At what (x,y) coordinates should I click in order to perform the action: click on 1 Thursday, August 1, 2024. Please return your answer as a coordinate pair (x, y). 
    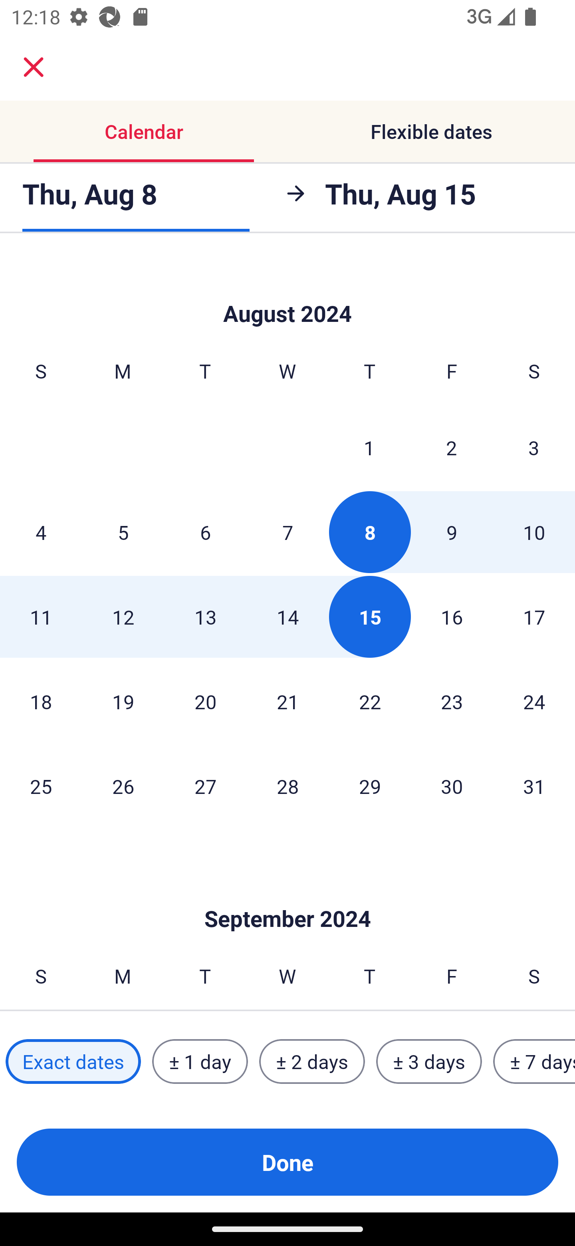
    Looking at the image, I should click on (369, 447).